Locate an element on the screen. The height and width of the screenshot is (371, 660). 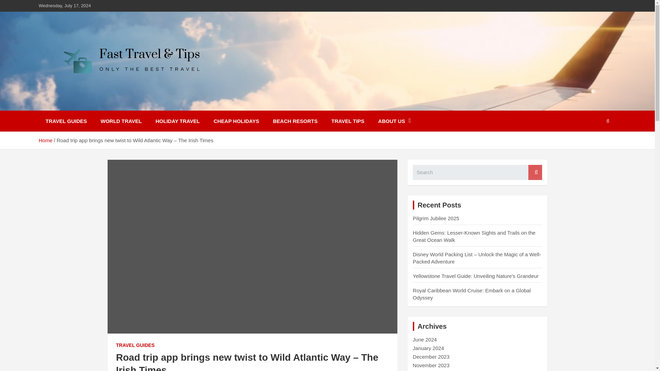
CHEAP HOLIDAYS is located at coordinates (236, 121).